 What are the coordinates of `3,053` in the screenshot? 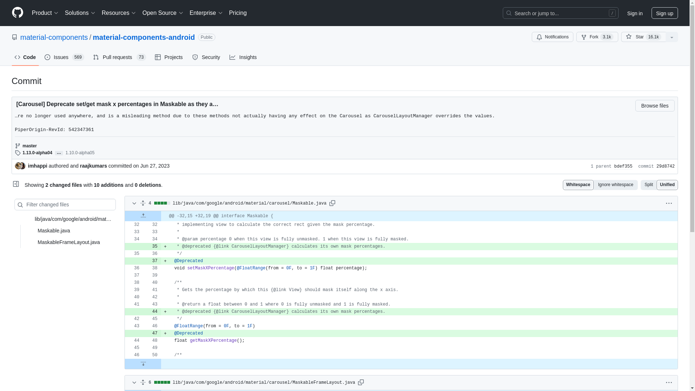 It's located at (607, 37).